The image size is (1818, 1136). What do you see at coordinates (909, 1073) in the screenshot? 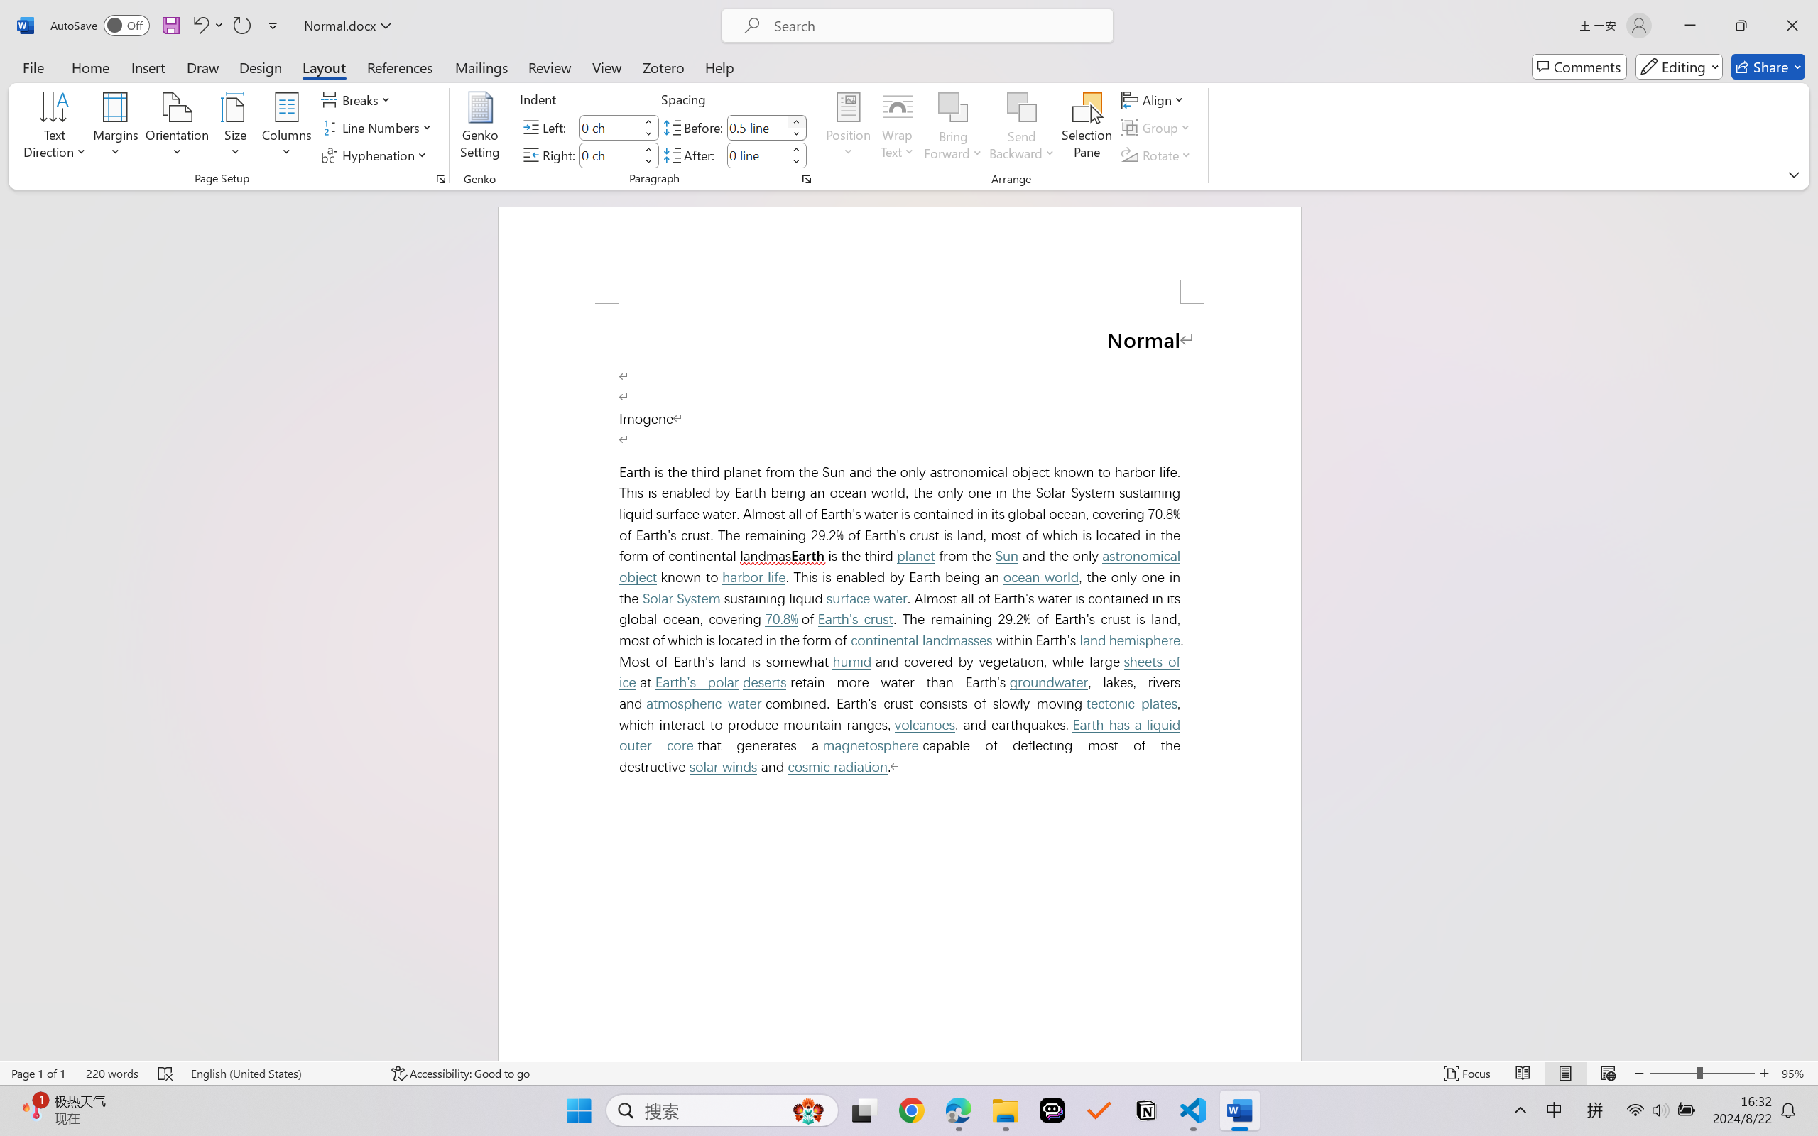
I see `Class: MsoCommandBar` at bounding box center [909, 1073].